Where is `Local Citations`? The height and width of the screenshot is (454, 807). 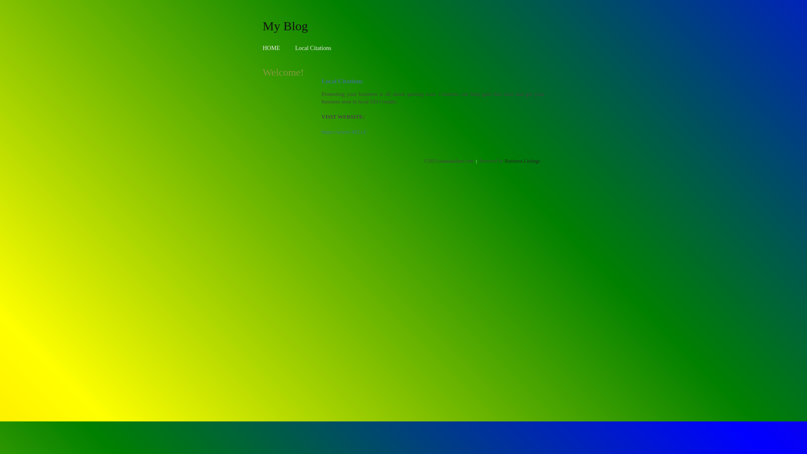 Local Citations is located at coordinates (313, 48).